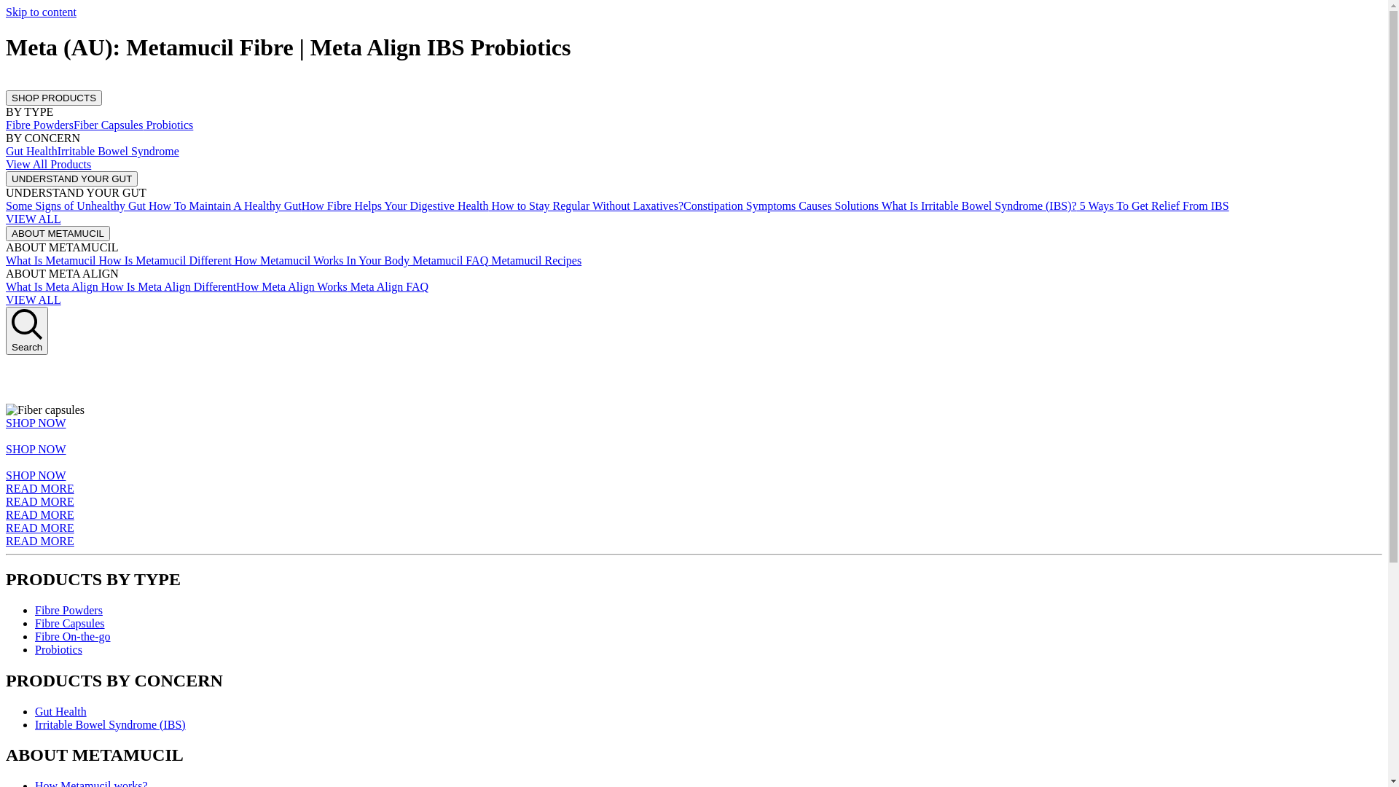 This screenshot has height=787, width=1399. Describe the element at coordinates (291, 286) in the screenshot. I see `How Meta Align Works` at that location.